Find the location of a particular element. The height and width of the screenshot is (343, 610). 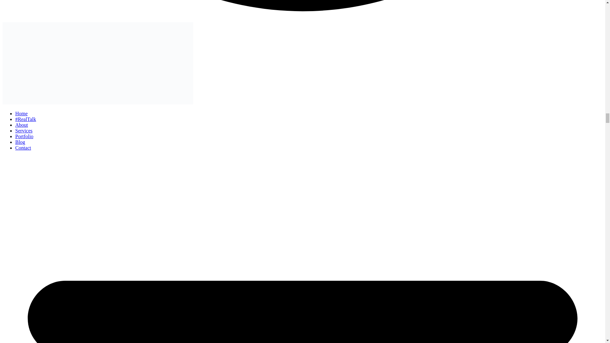

Contact is located at coordinates (23, 148).